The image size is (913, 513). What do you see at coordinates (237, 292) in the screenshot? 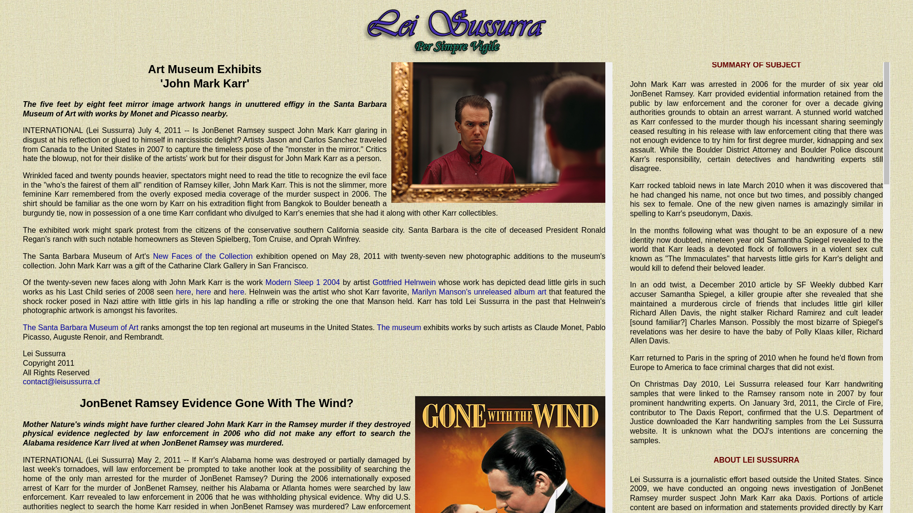
I see `here` at bounding box center [237, 292].